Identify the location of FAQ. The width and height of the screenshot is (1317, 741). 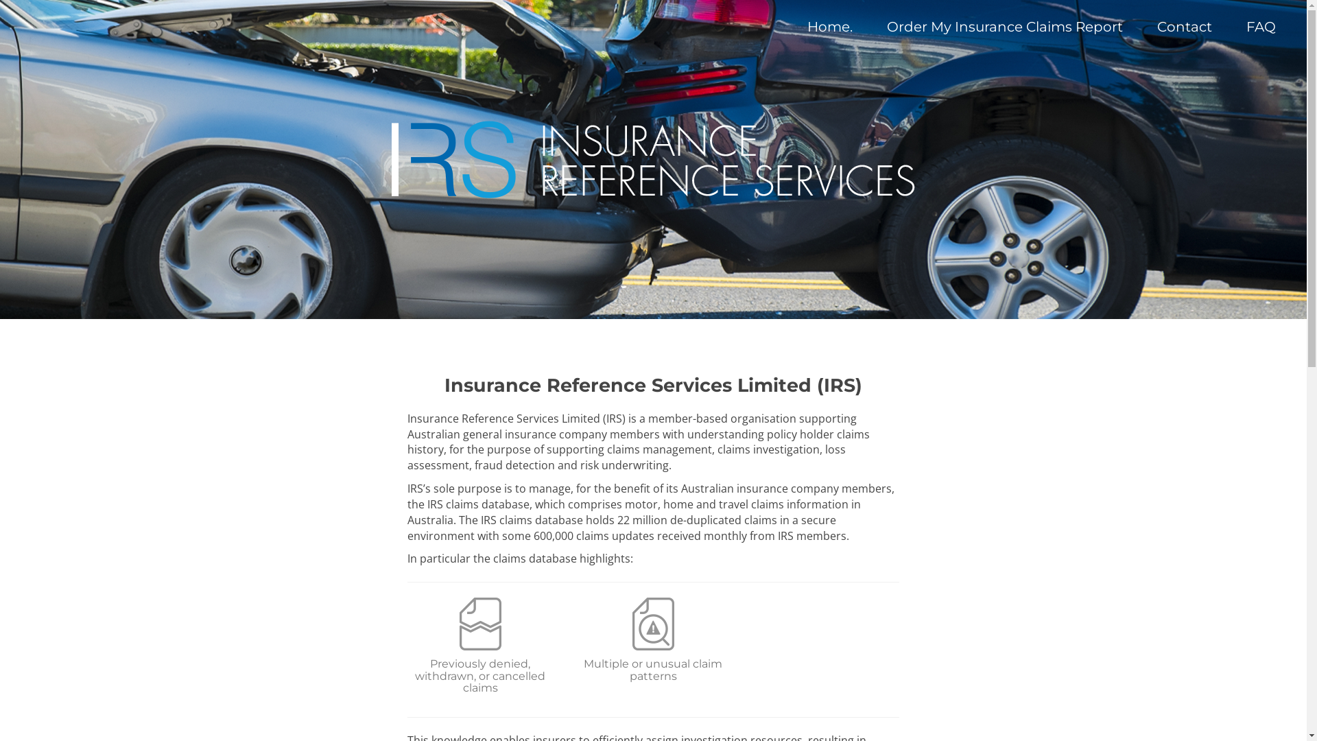
(1261, 27).